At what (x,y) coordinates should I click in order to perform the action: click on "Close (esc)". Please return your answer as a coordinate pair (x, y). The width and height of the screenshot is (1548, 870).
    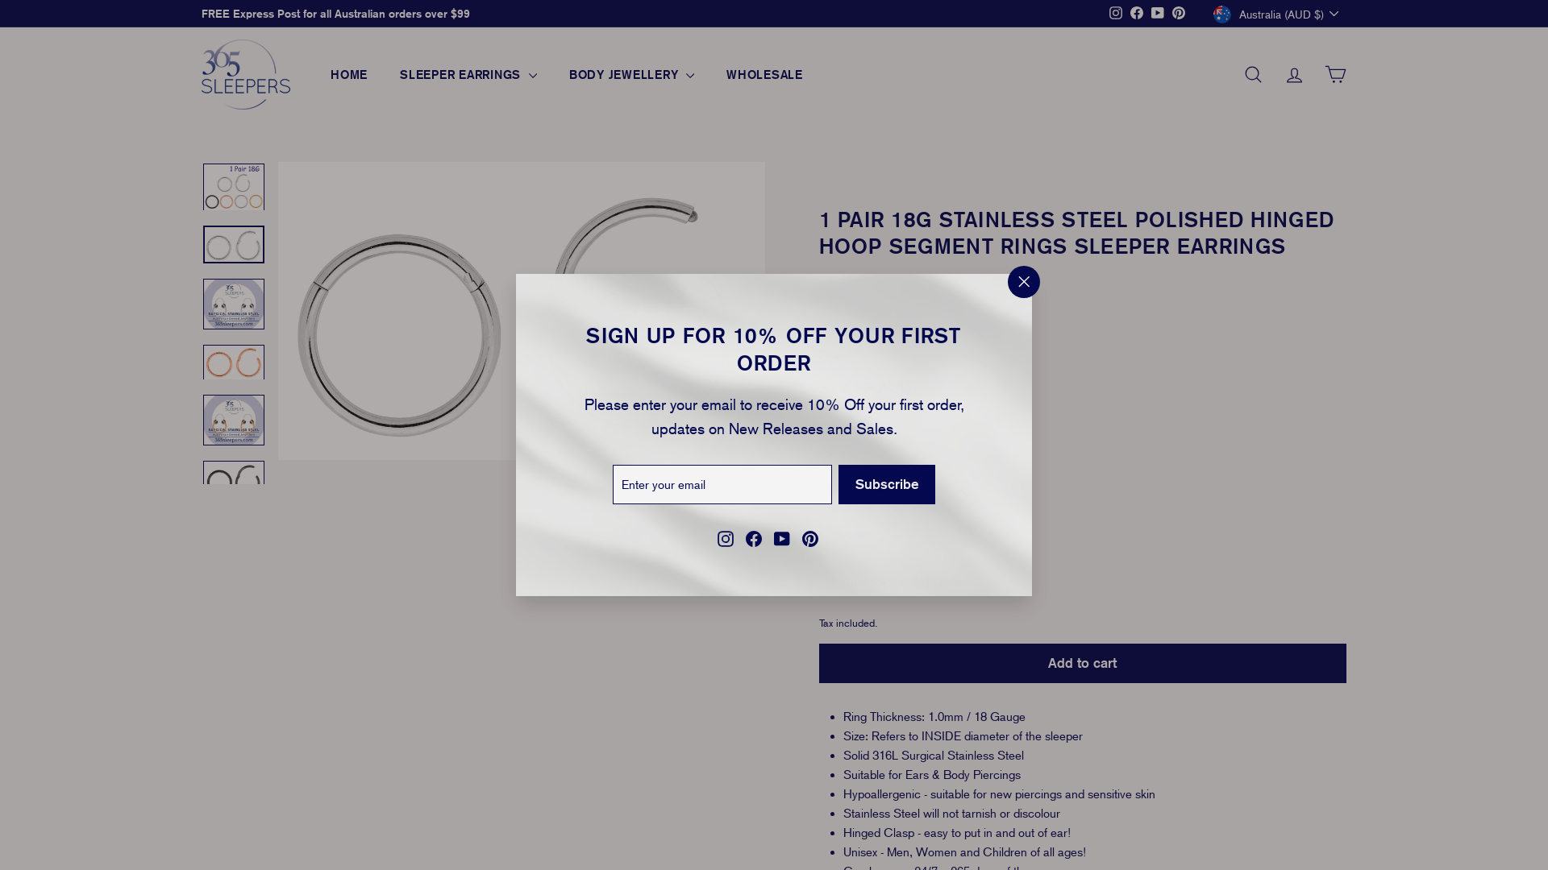
    Looking at the image, I should click on (1024, 282).